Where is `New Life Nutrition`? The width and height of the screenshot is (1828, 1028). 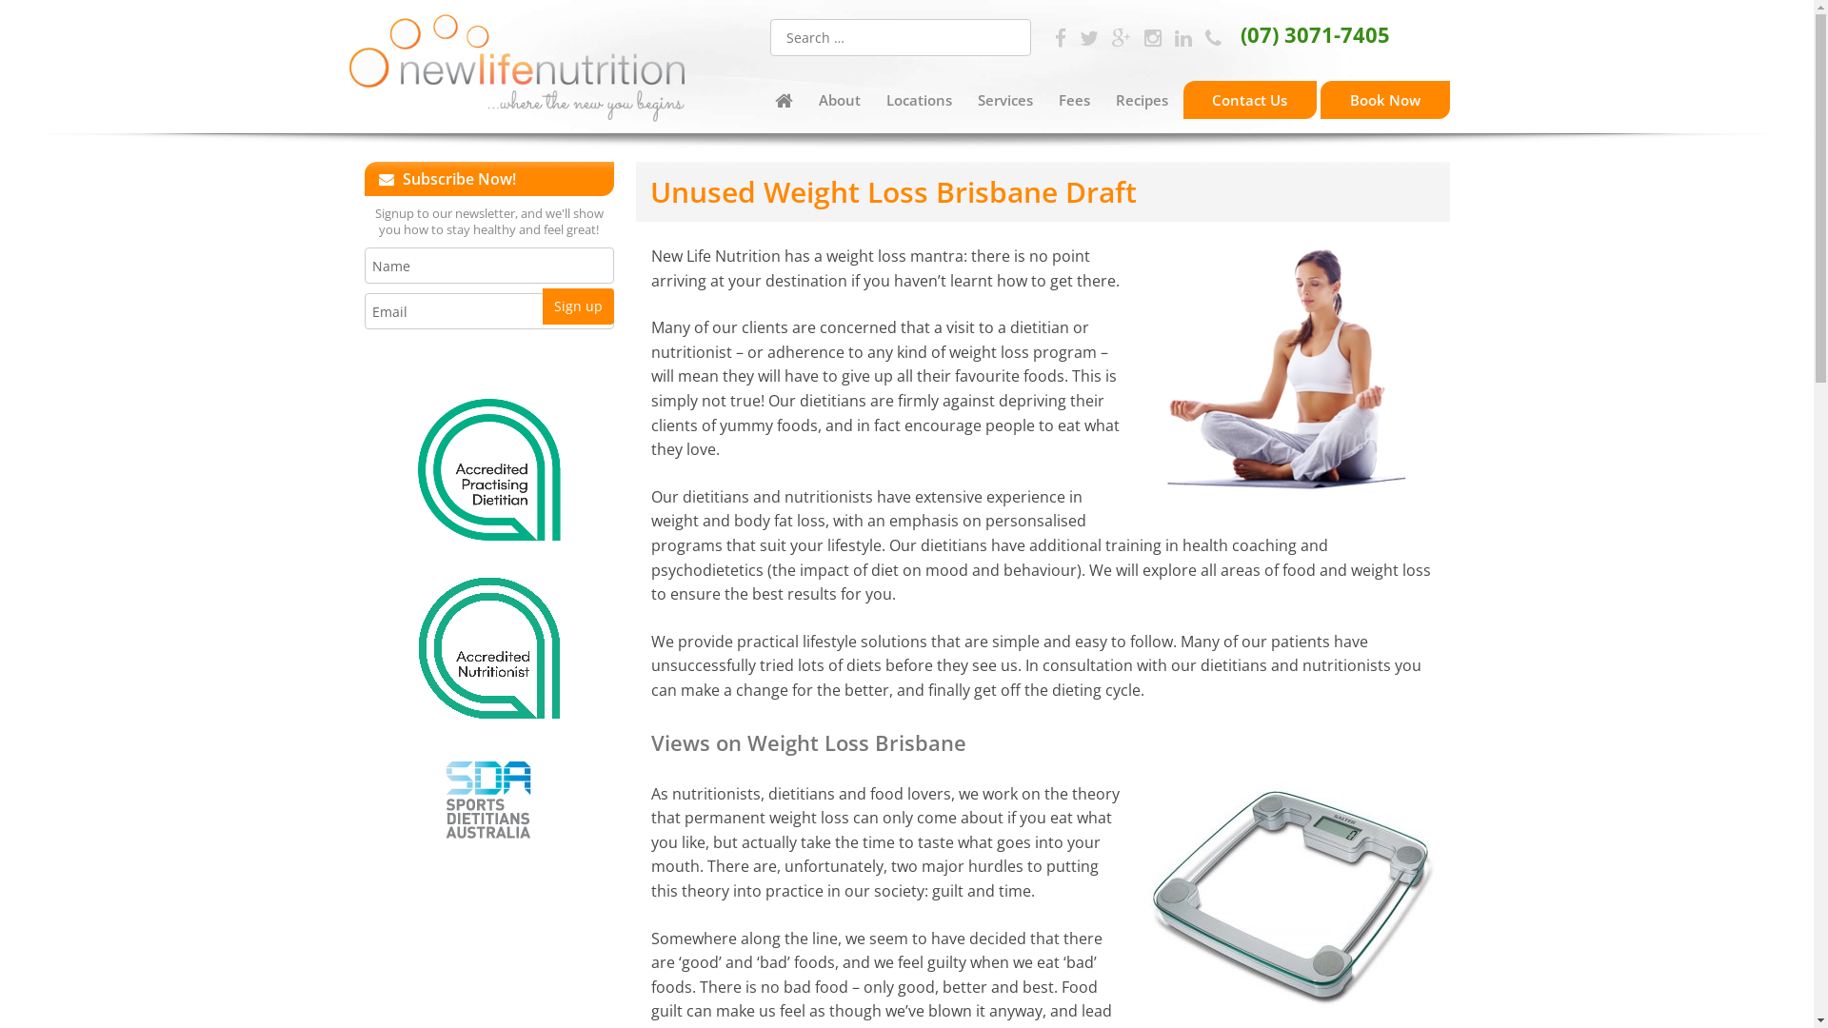 New Life Nutrition is located at coordinates (516, 71).